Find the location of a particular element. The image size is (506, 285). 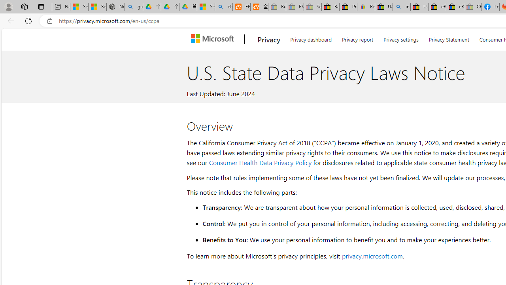

Register: Create a personal eBay account is located at coordinates (366, 7).